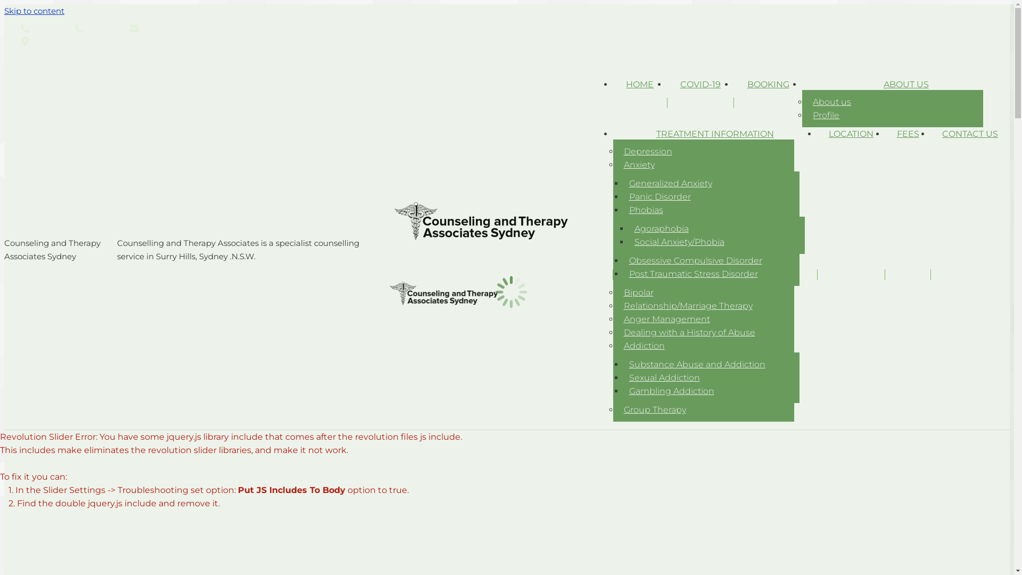 The height and width of the screenshot is (575, 1022). Describe the element at coordinates (130, 57) in the screenshot. I see `Dribbble` at that location.